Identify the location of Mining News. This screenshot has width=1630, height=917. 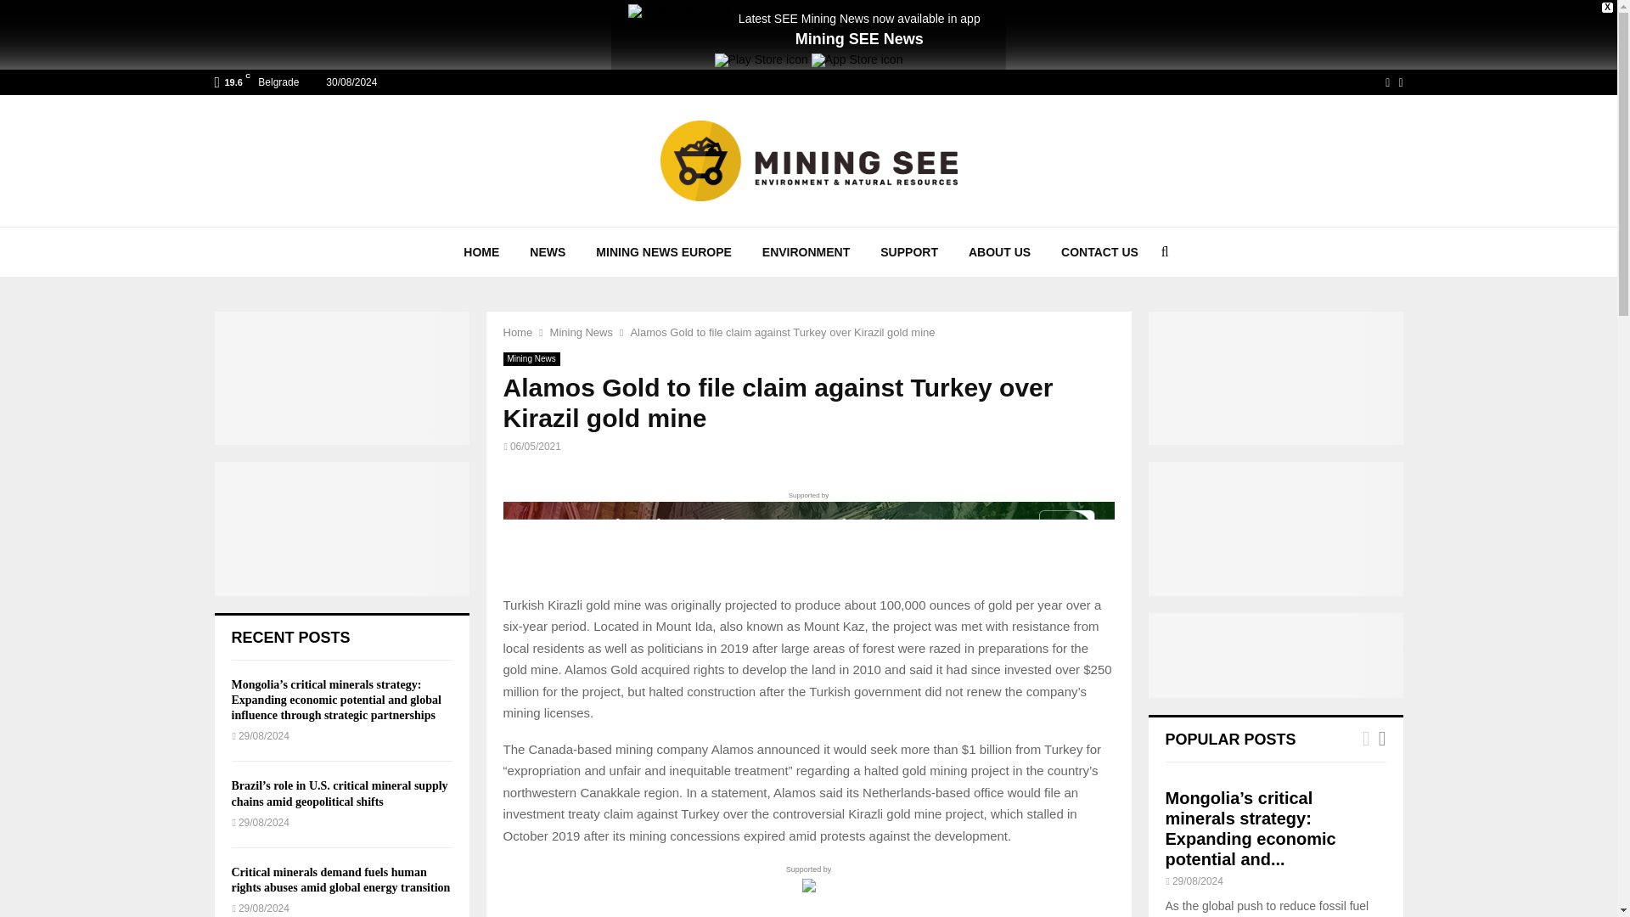
(581, 332).